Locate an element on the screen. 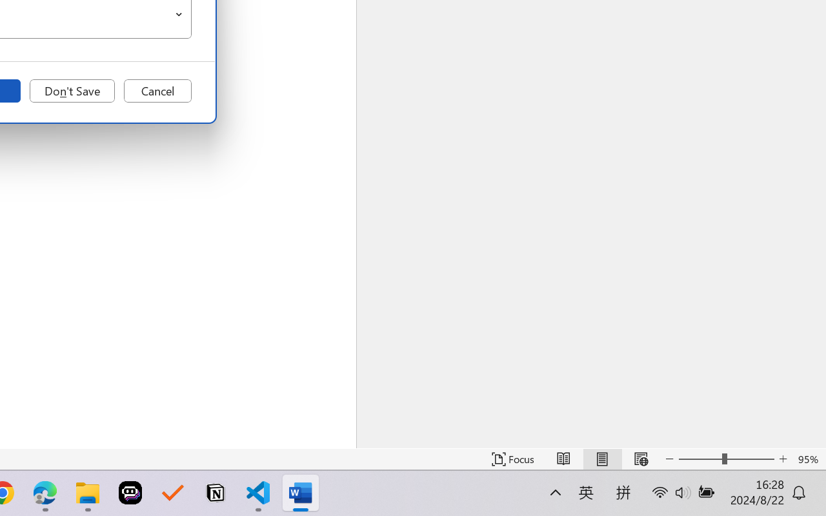 This screenshot has width=826, height=516. Cancel is located at coordinates (157, 91).